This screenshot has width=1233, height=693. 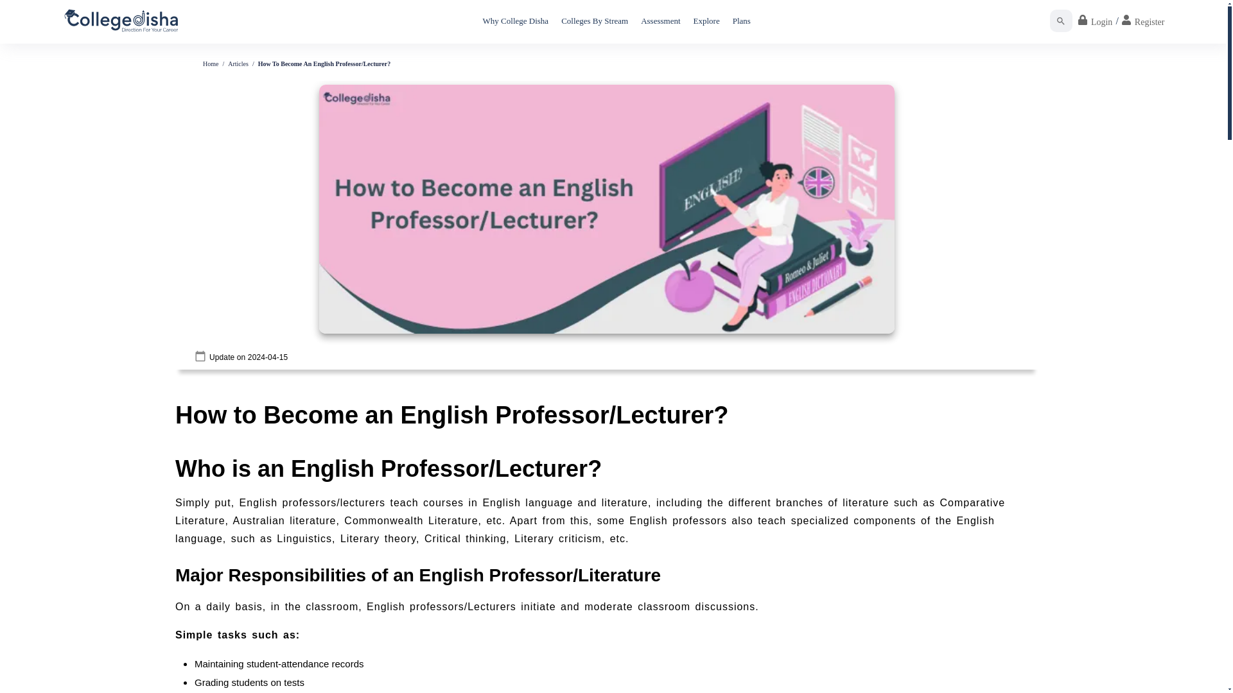 I want to click on Plans, so click(x=741, y=21).